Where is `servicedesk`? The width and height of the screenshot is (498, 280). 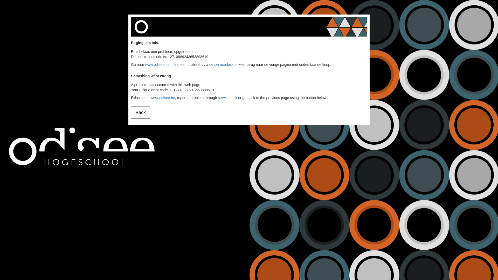 servicedesk is located at coordinates (227, 97).